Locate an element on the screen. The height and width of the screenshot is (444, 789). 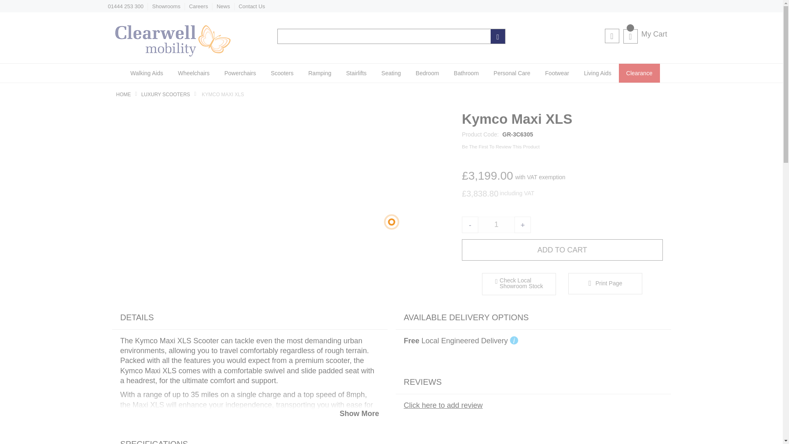
My Cart is located at coordinates (645, 34).